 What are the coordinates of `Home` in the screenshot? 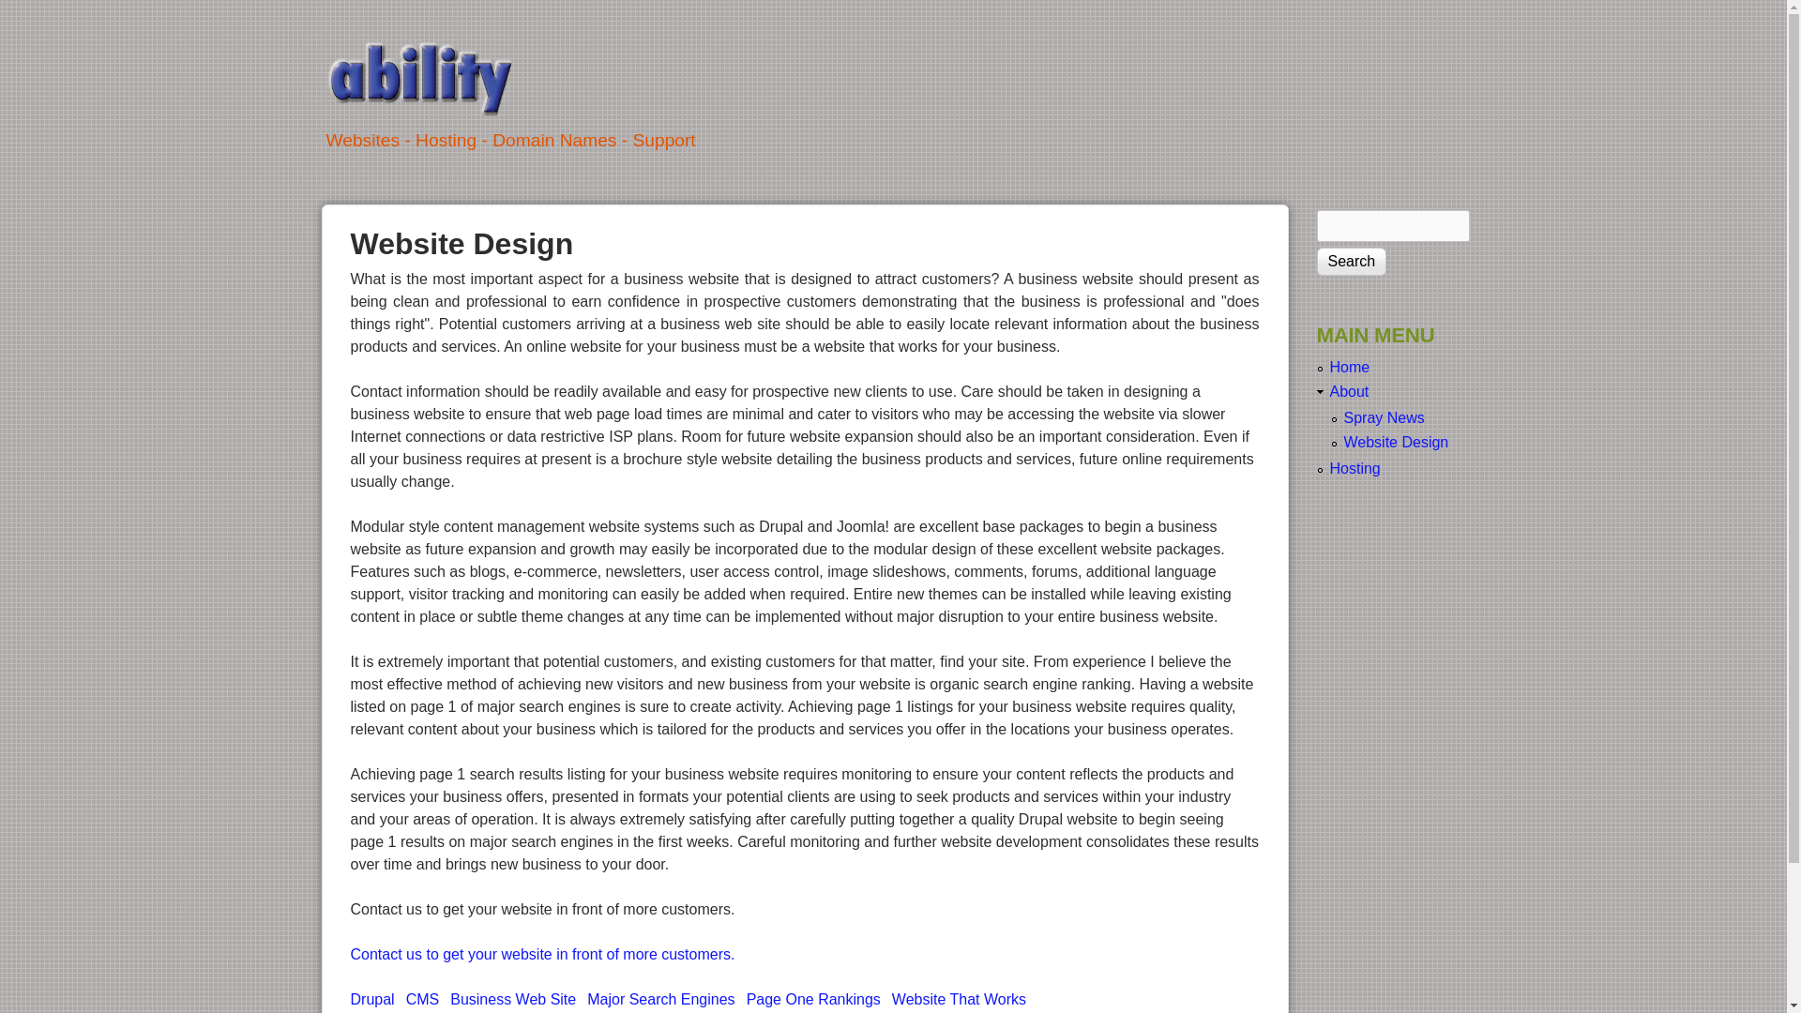 It's located at (1351, 368).